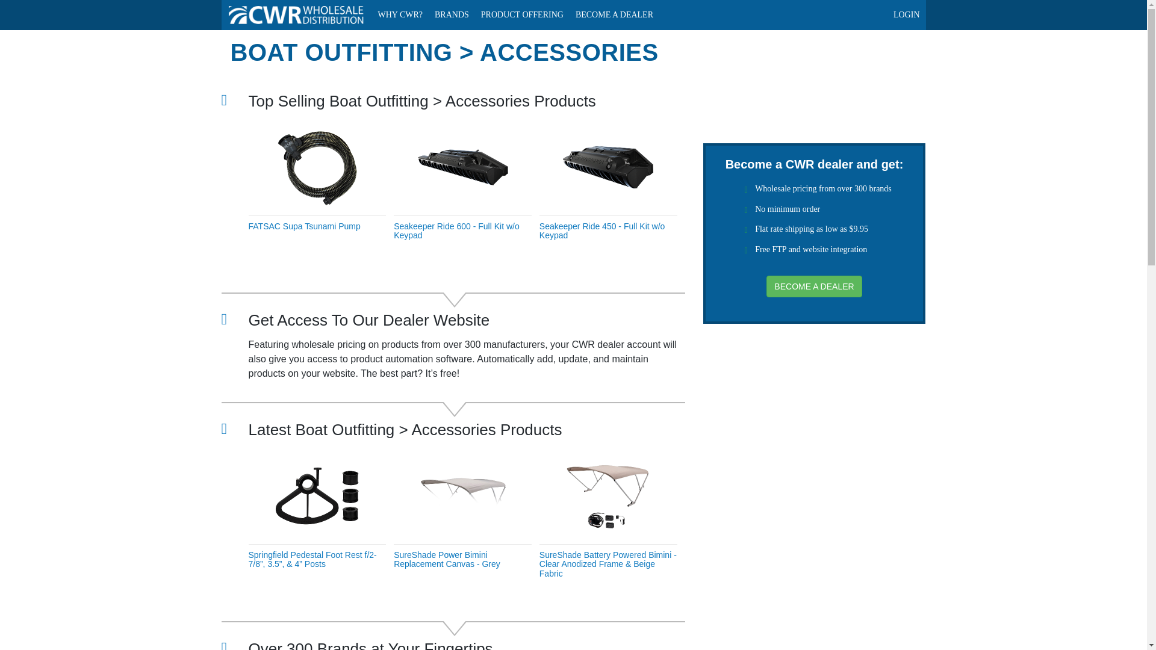 The height and width of the screenshot is (650, 1156). Describe the element at coordinates (400, 14) in the screenshot. I see `WHY CWR?` at that location.